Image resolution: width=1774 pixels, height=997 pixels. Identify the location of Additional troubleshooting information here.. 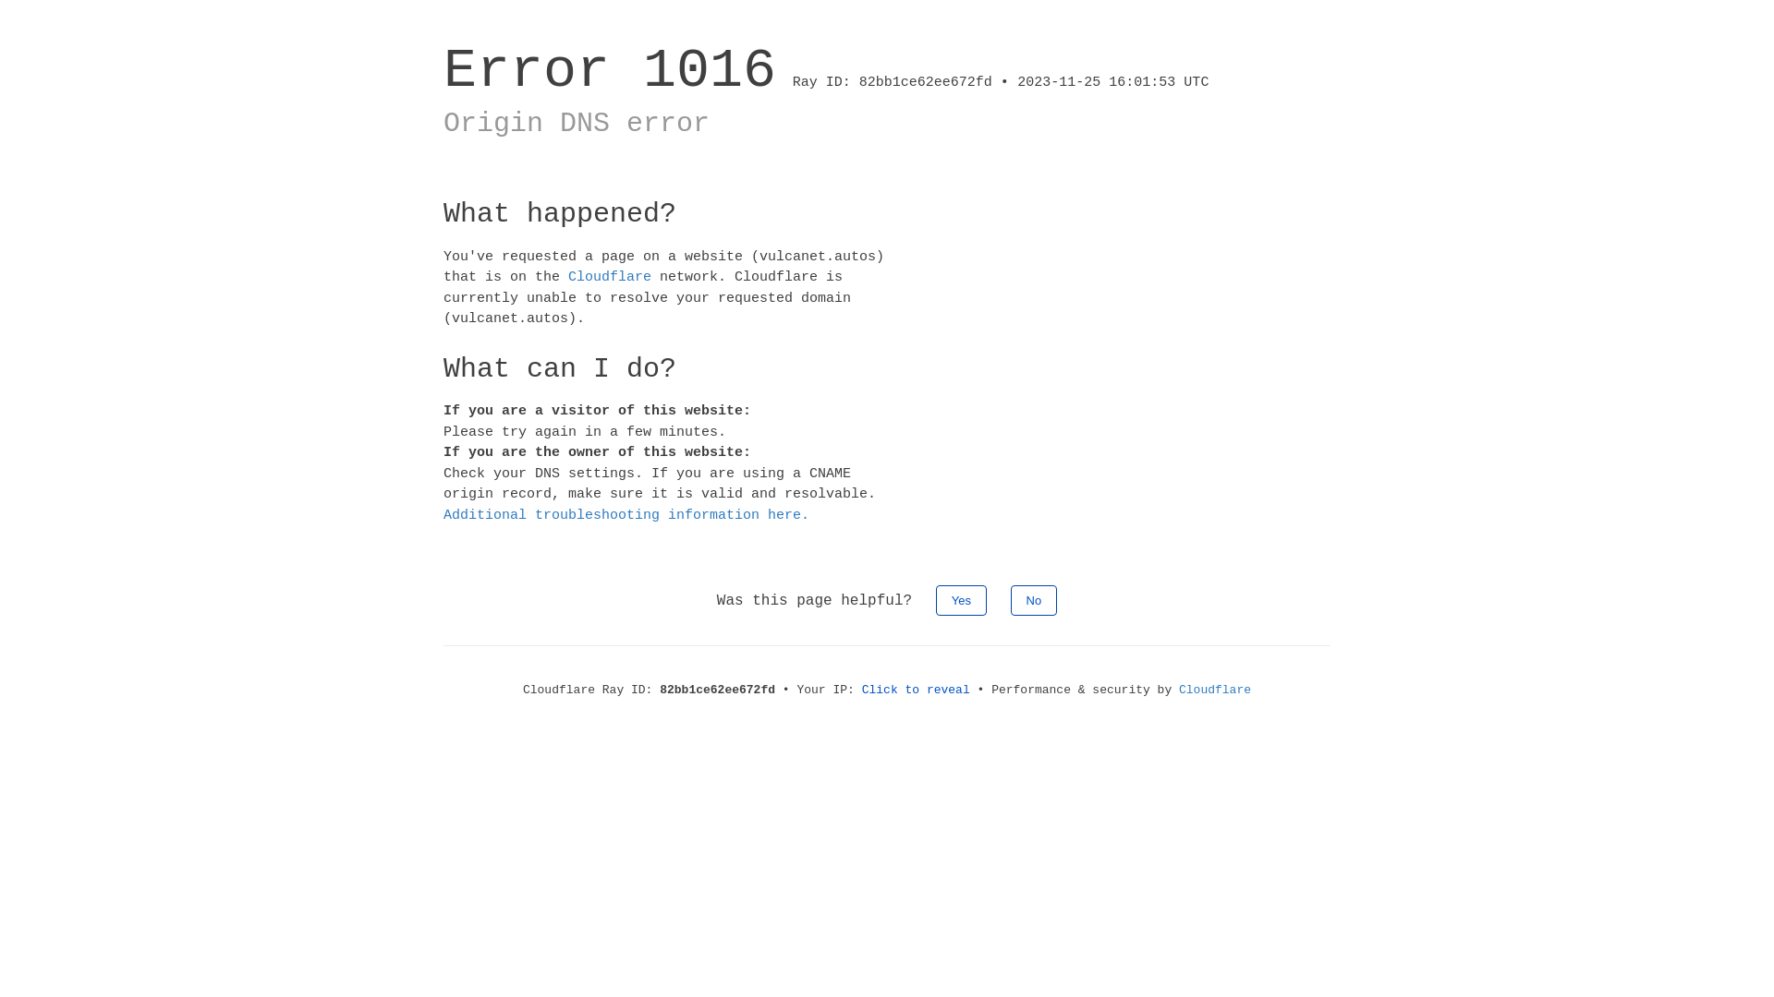
(626, 515).